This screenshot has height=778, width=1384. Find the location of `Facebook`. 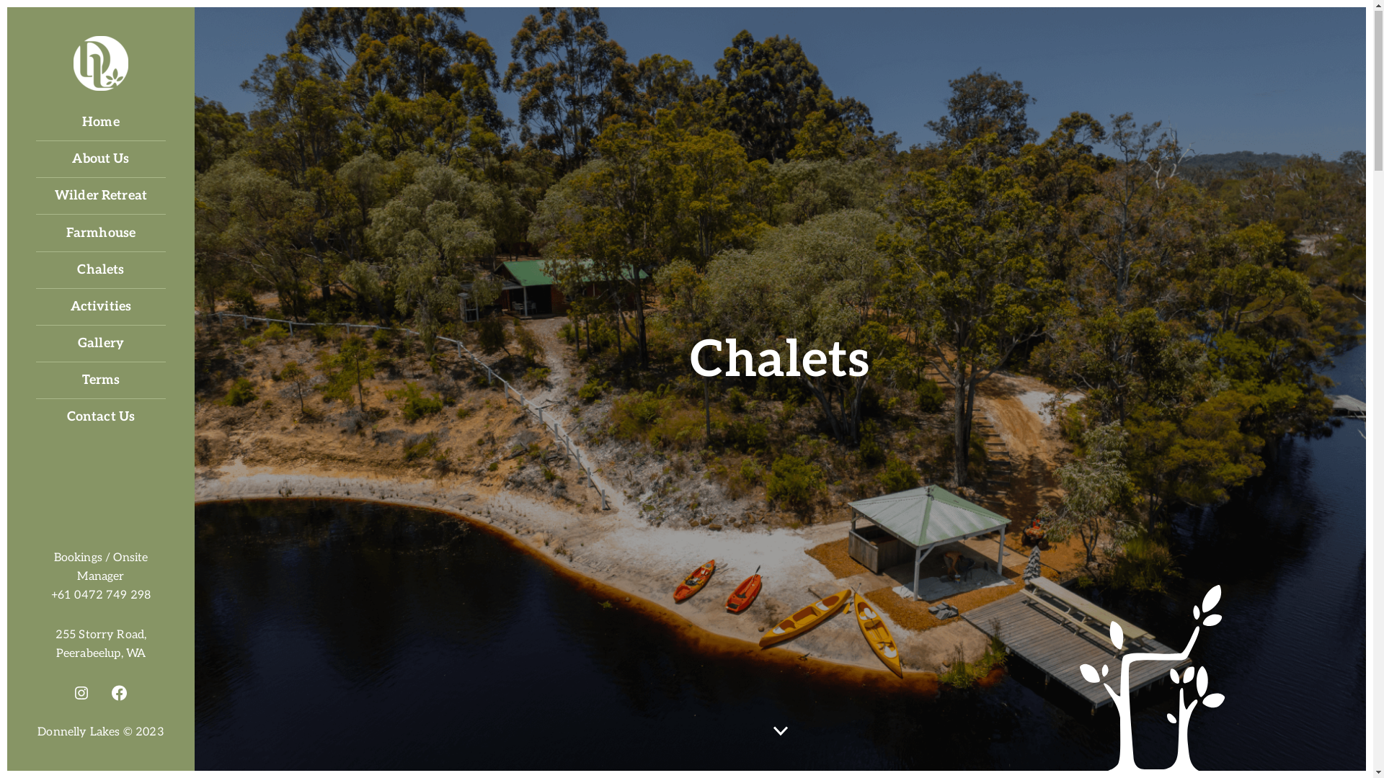

Facebook is located at coordinates (120, 694).